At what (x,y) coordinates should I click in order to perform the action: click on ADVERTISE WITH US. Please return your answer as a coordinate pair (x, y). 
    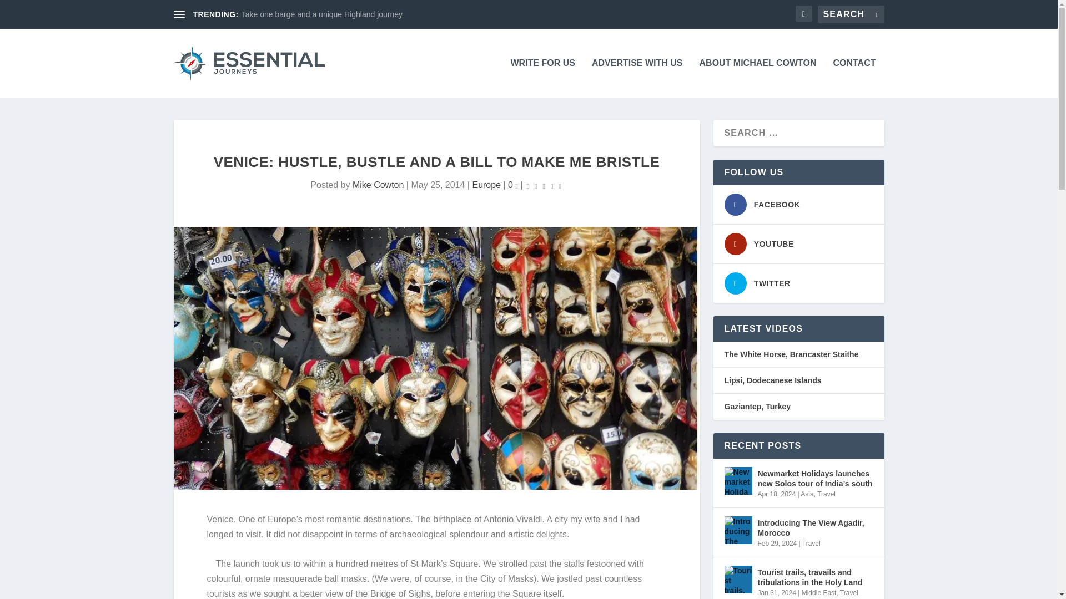
    Looking at the image, I should click on (637, 78).